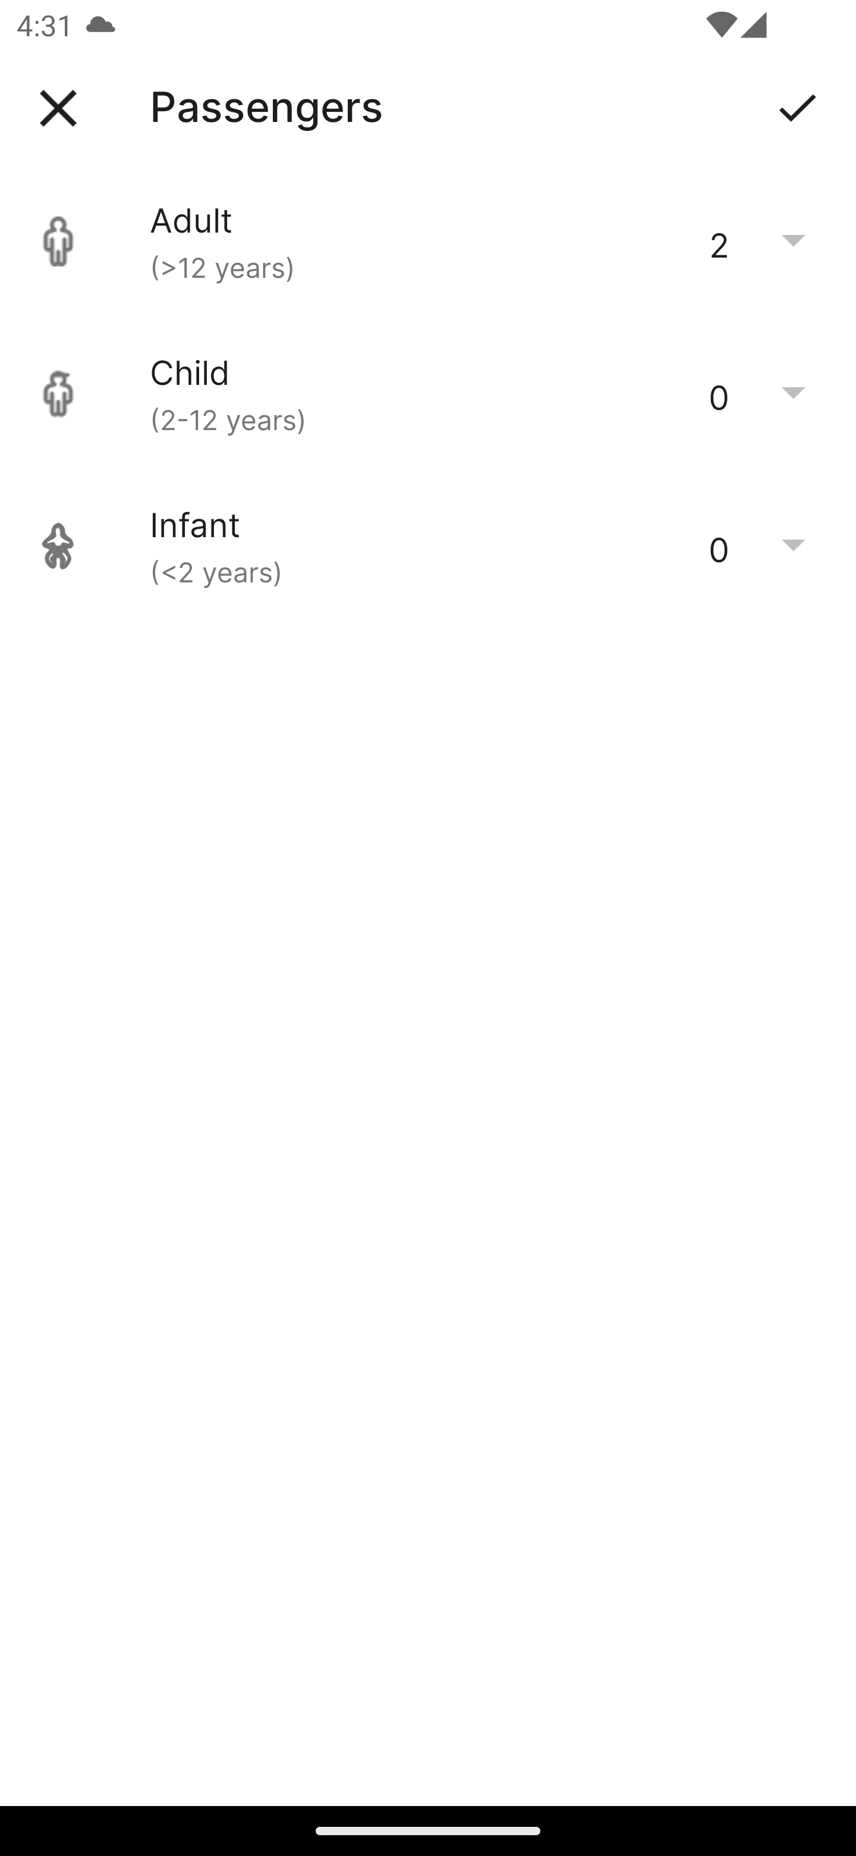 The image size is (856, 1856). I want to click on Adult (>12 years) 2, so click(428, 242).